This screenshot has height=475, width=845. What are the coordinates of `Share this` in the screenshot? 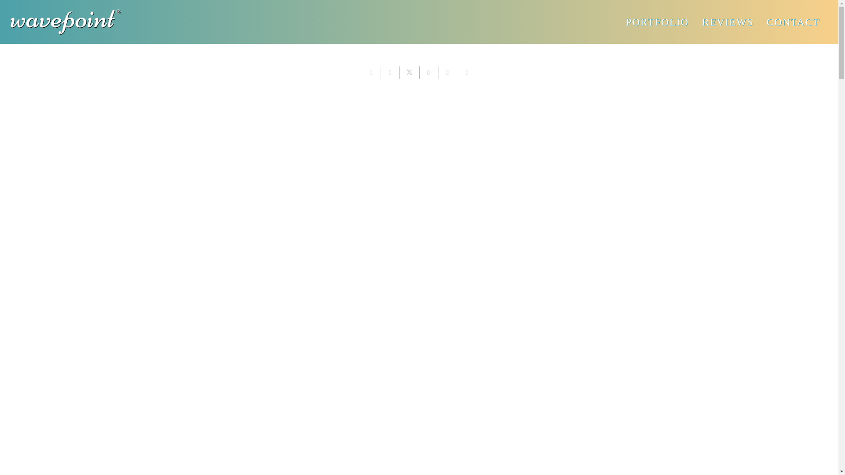 It's located at (467, 73).